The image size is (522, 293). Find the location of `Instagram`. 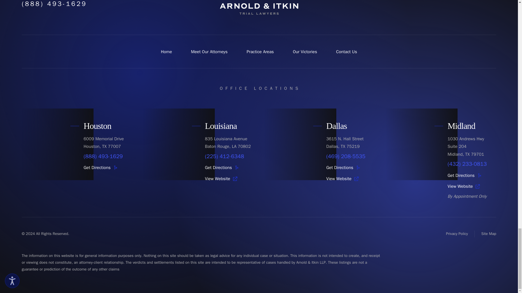

Instagram is located at coordinates (477, 2).